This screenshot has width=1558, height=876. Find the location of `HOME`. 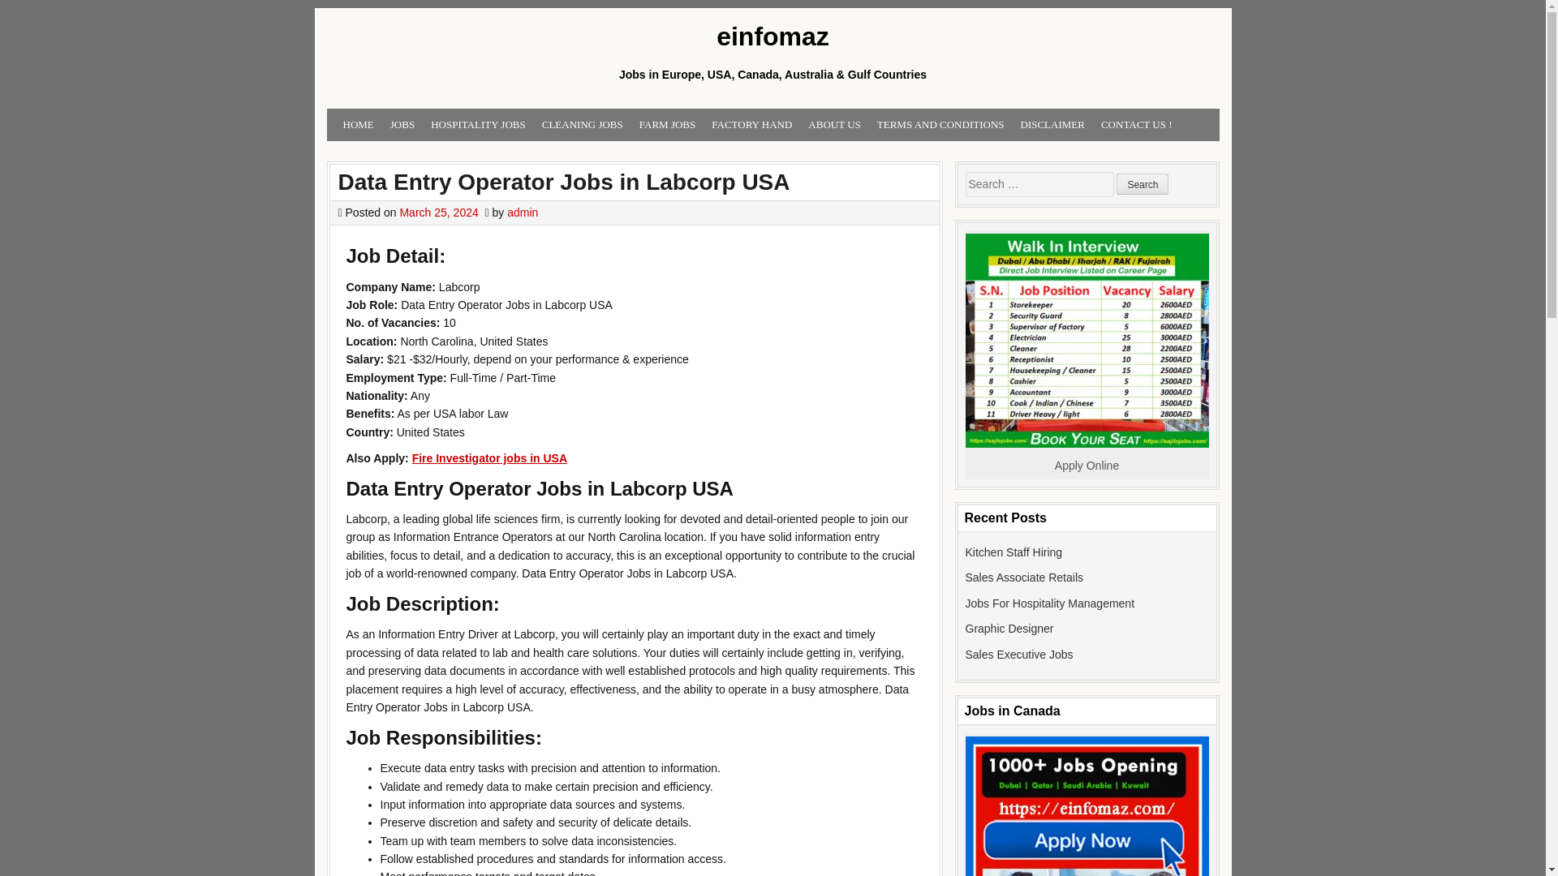

HOME is located at coordinates (358, 125).